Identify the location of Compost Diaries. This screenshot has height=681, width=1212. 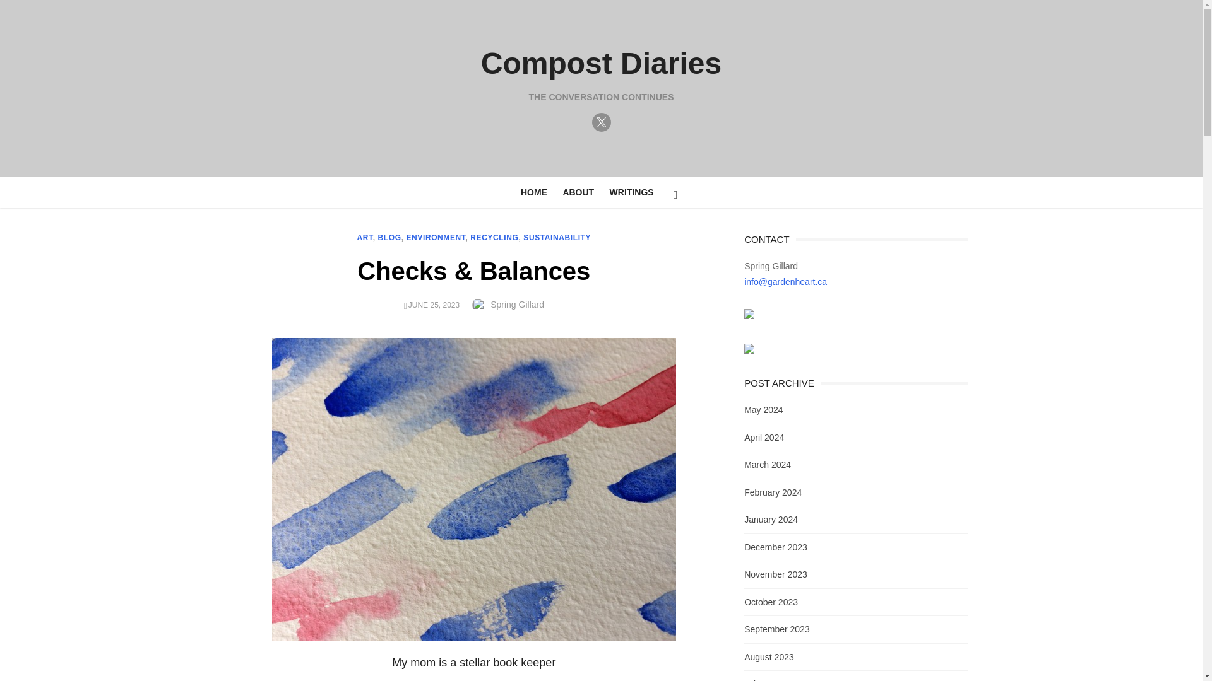
(601, 63).